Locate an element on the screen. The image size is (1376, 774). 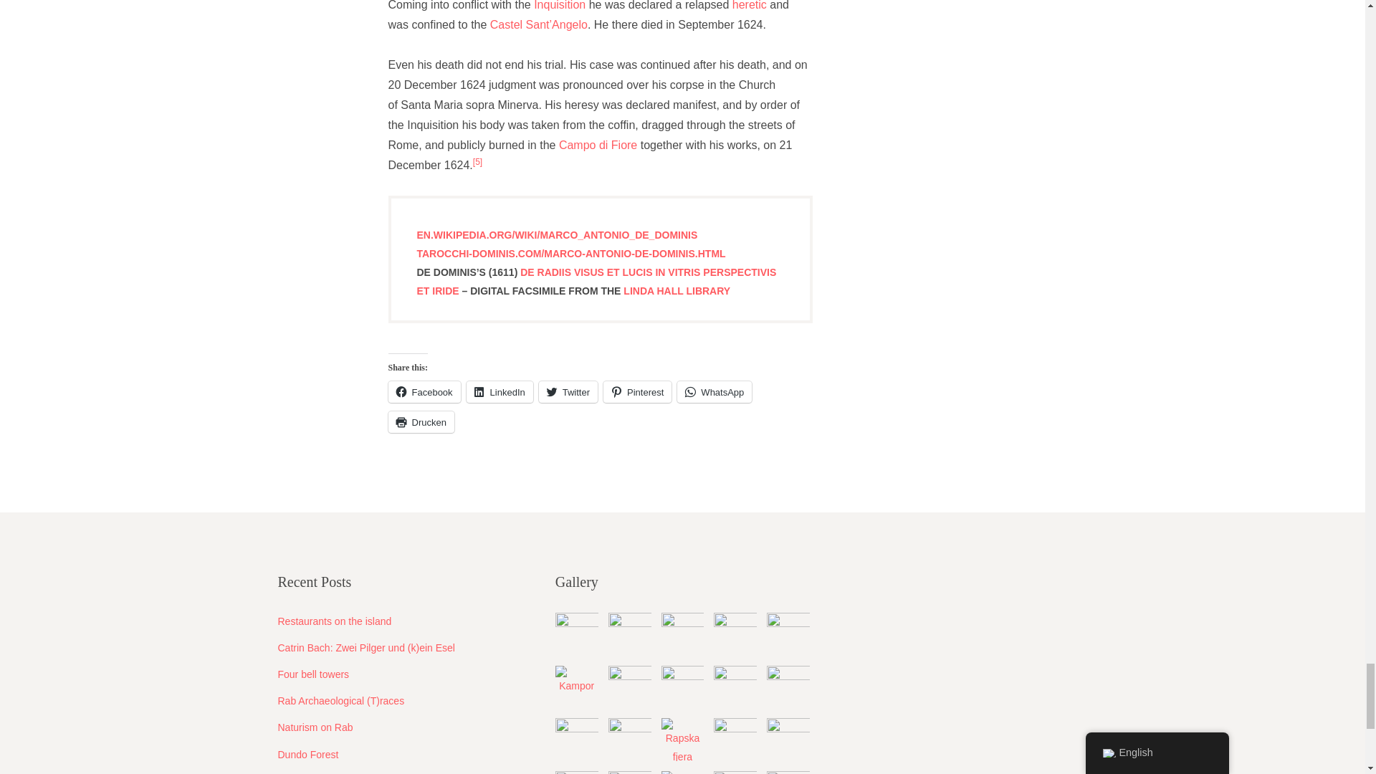
Twitter is located at coordinates (568, 391).